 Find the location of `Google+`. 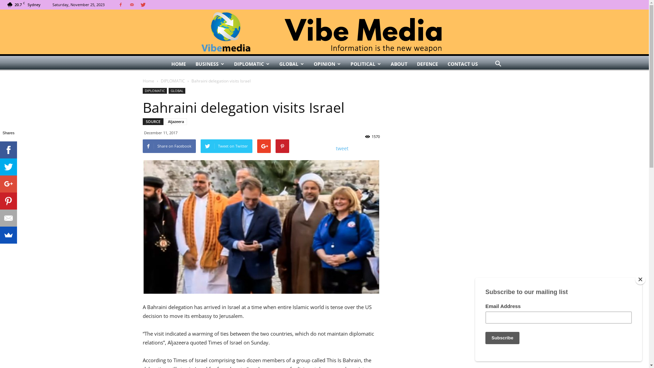

Google+ is located at coordinates (9, 184).